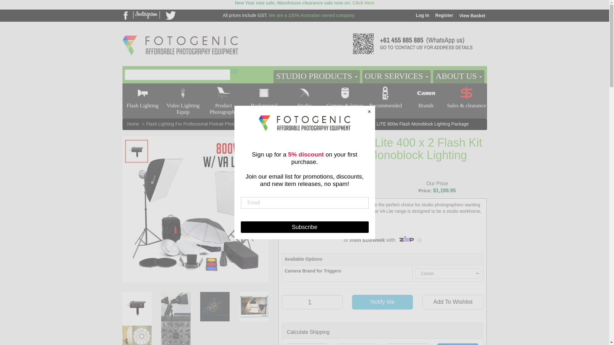  Describe the element at coordinates (137, 333) in the screenshot. I see `Large View` at that location.